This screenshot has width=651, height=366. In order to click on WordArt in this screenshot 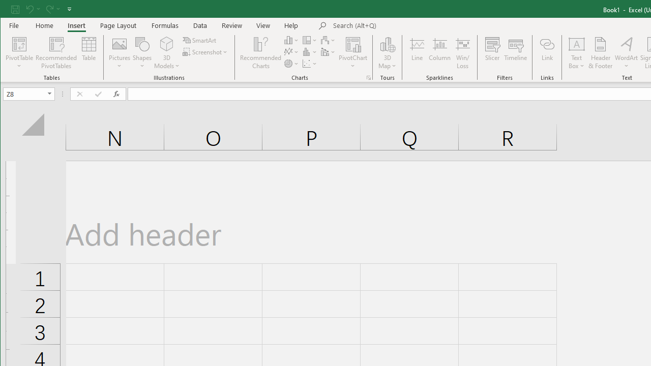, I will do `click(627, 53)`.